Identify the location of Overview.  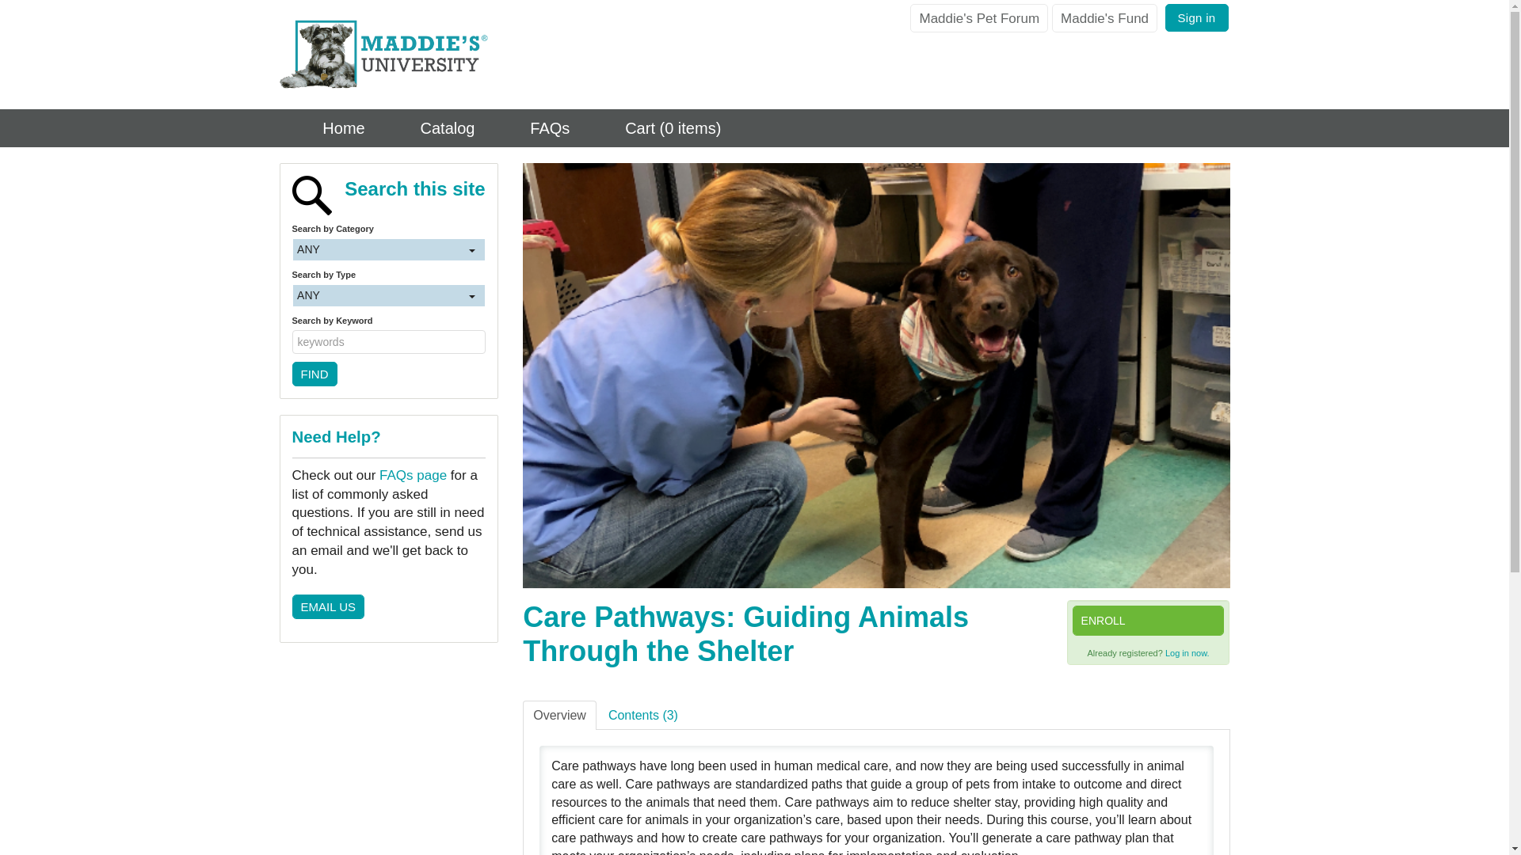
(559, 716).